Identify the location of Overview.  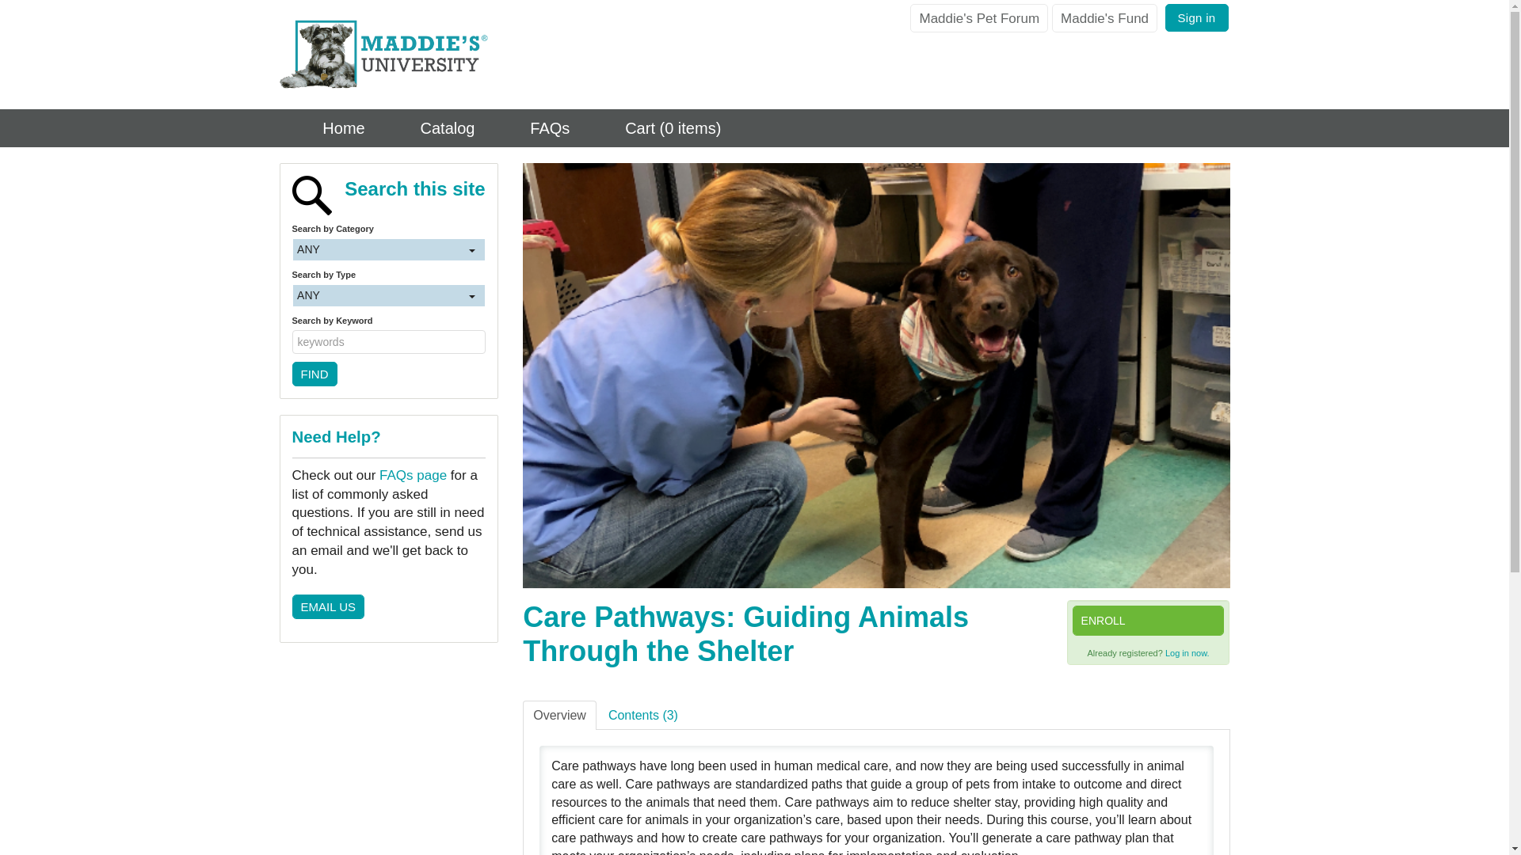
(559, 716).